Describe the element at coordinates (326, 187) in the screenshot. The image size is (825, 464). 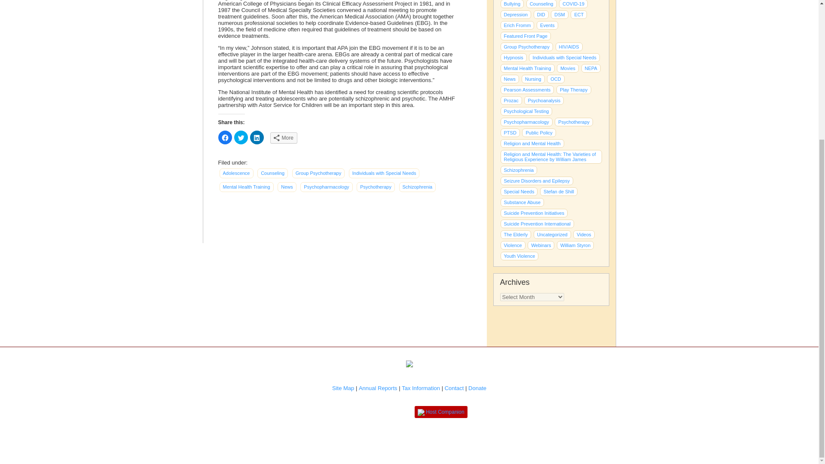
I see `Psychopharmacology` at that location.